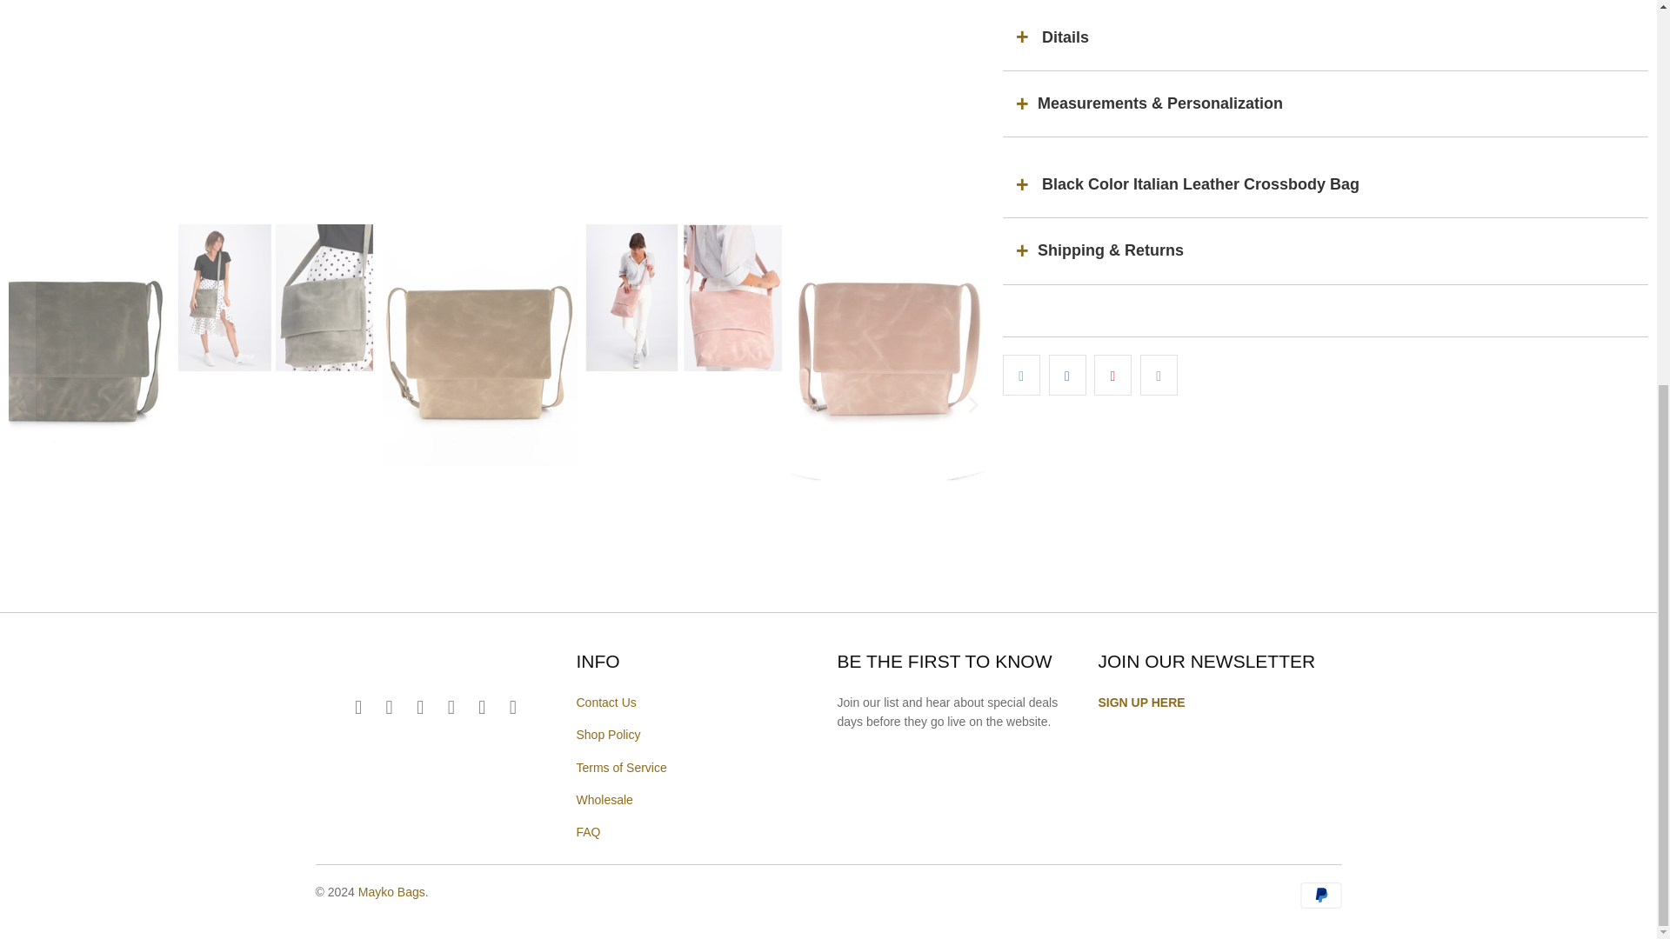 The width and height of the screenshot is (1670, 939). Describe the element at coordinates (1319, 896) in the screenshot. I see `PayPal` at that location.